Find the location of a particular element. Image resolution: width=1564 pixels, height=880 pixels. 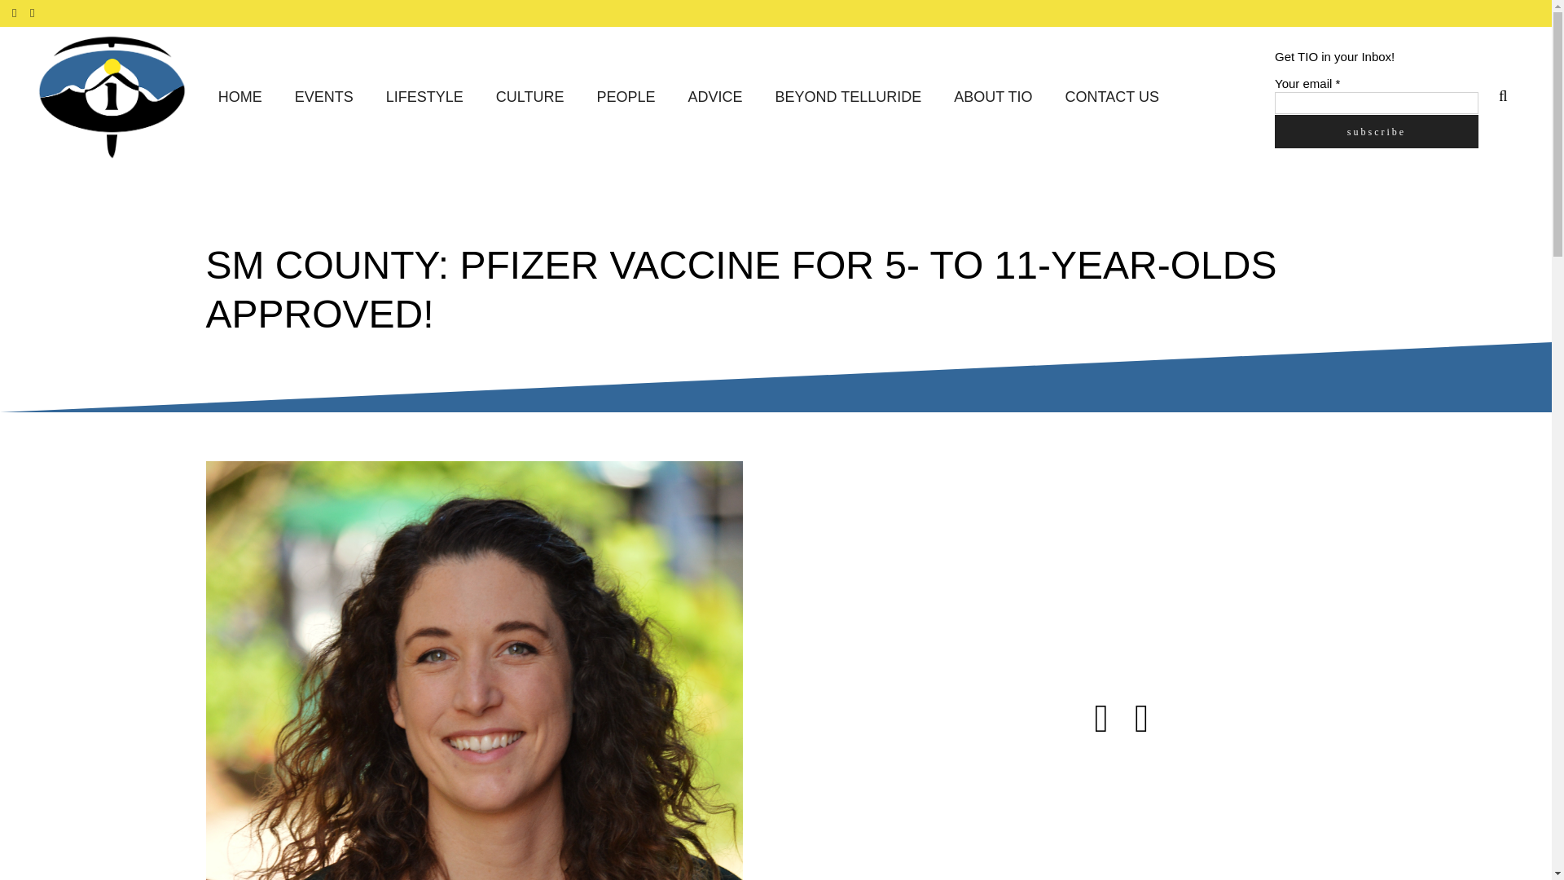

BEYOND TELLURIDE is located at coordinates (849, 98).